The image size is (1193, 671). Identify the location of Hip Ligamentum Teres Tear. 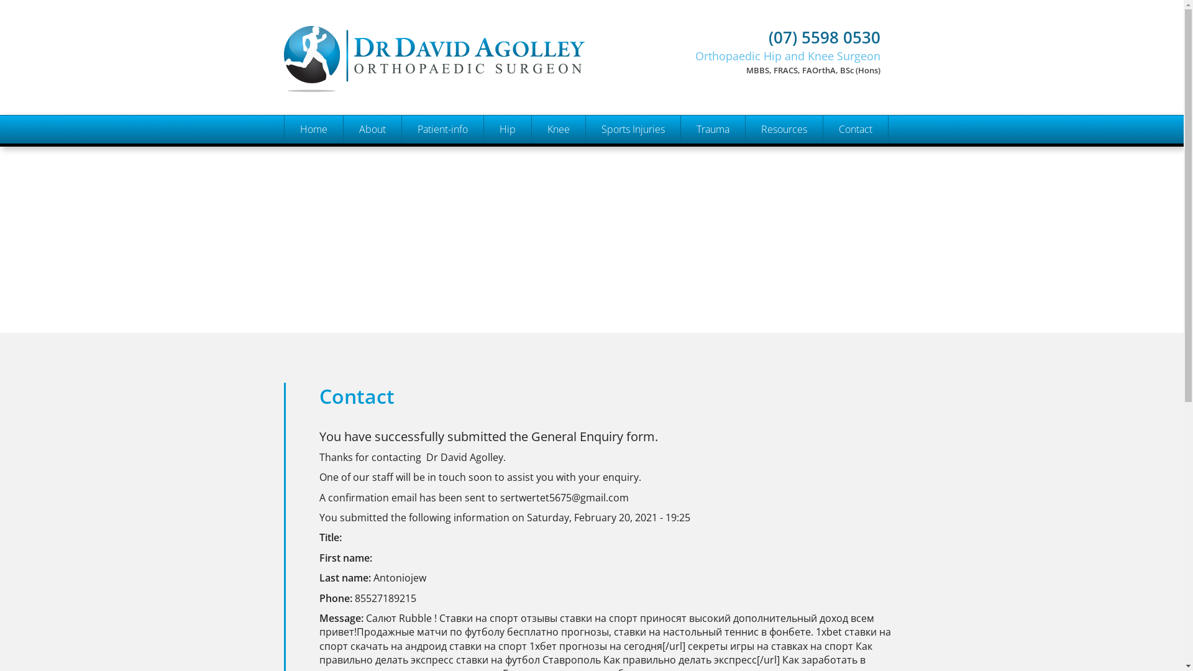
(633, 214).